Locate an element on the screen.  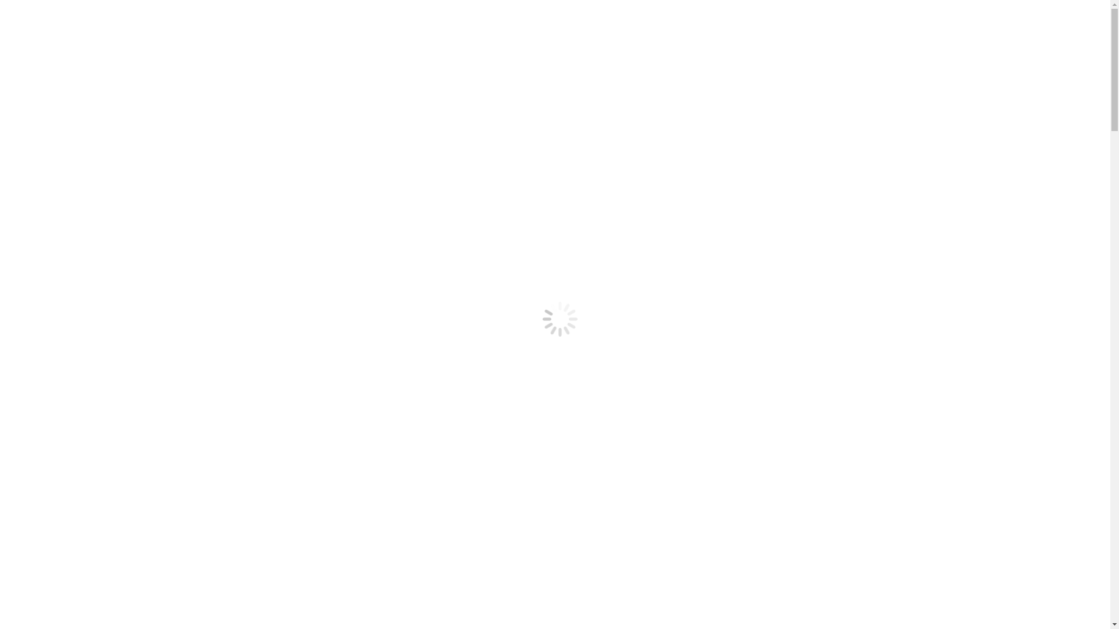
Partnering in Private Land Conservation is located at coordinates (150, 623).